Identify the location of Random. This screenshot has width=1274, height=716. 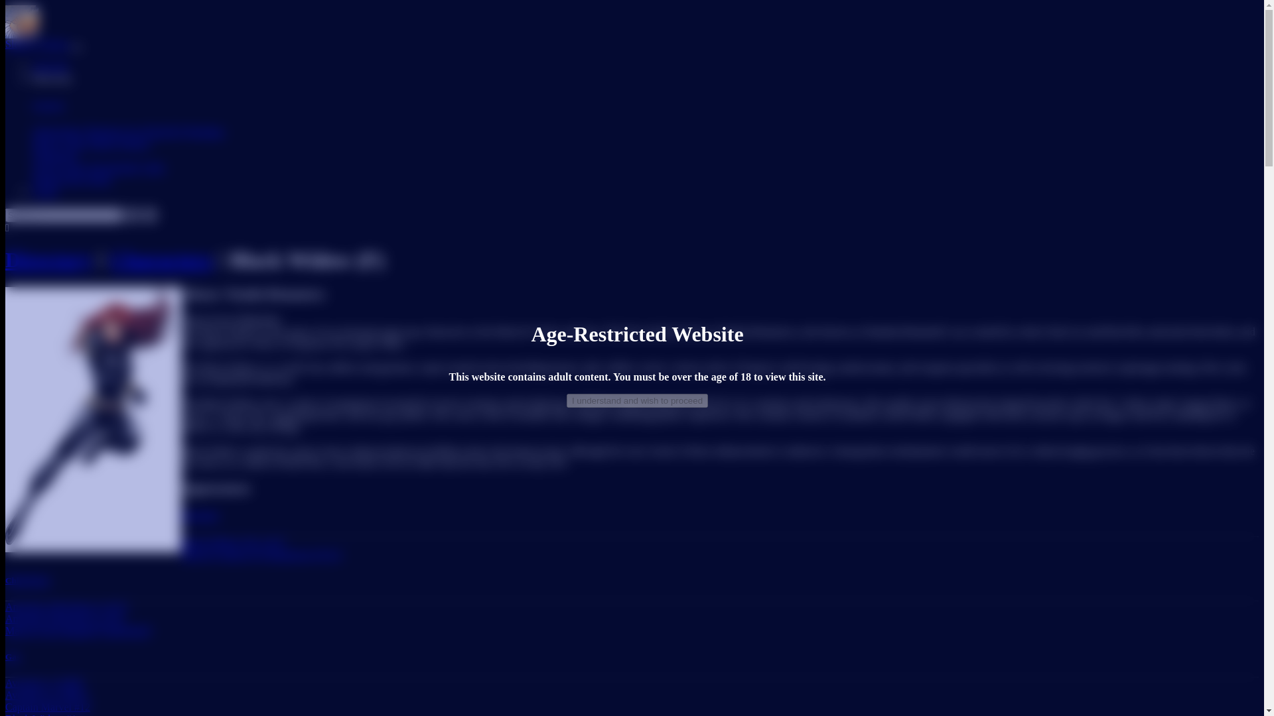
(150, 215).